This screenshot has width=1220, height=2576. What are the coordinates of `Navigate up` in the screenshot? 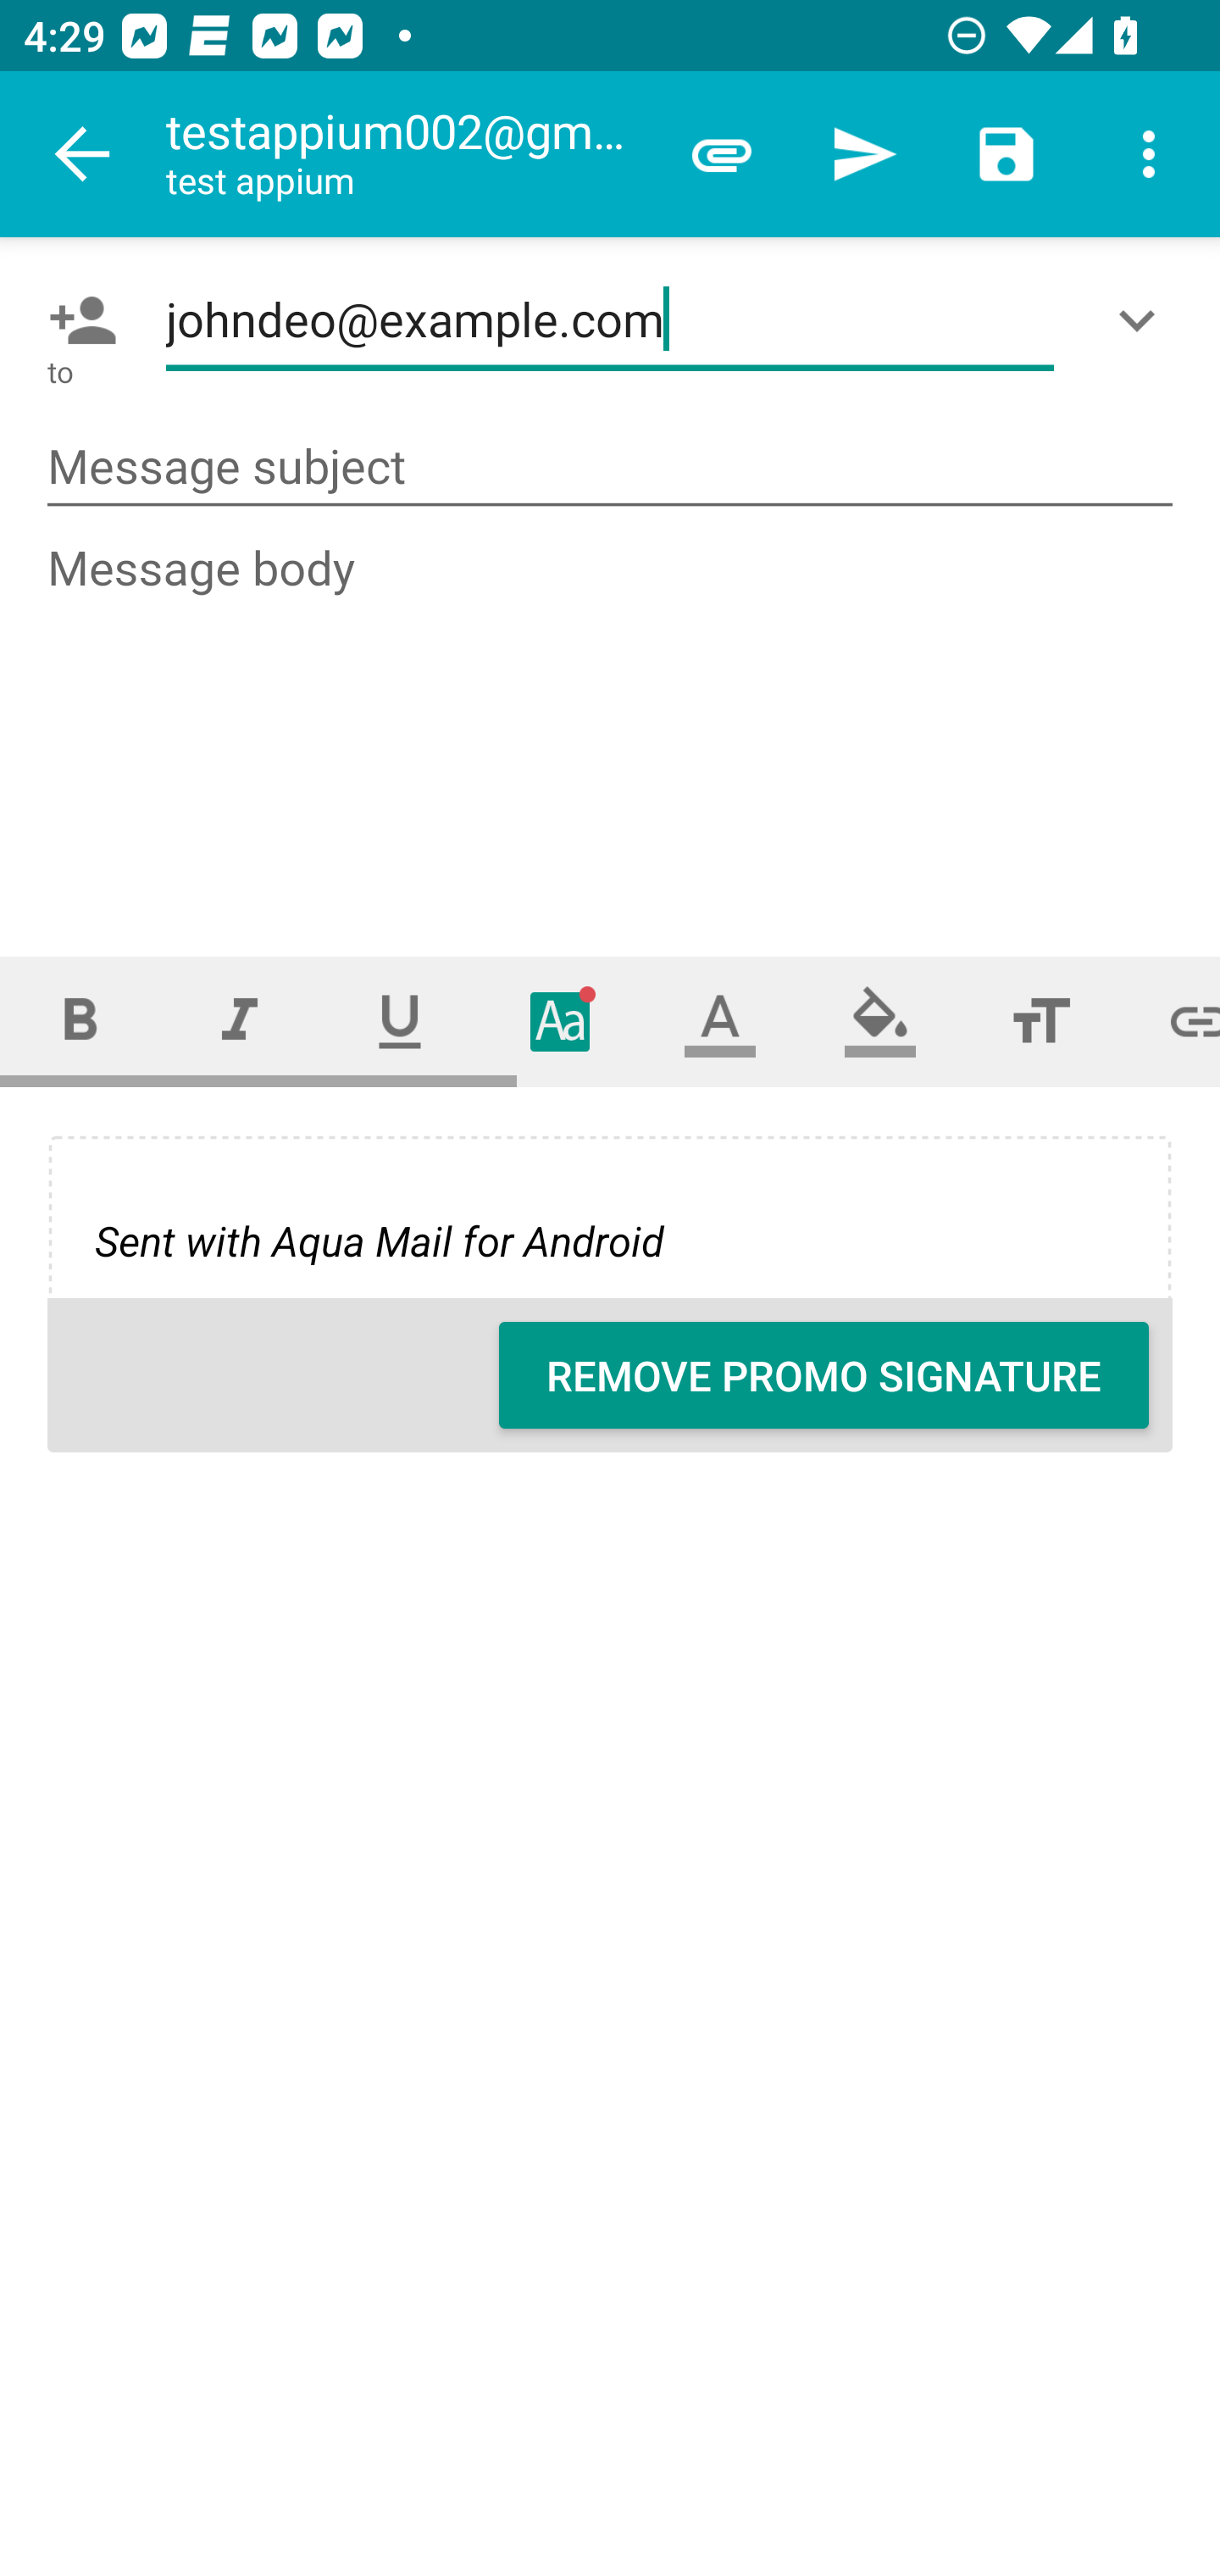 It's located at (83, 154).